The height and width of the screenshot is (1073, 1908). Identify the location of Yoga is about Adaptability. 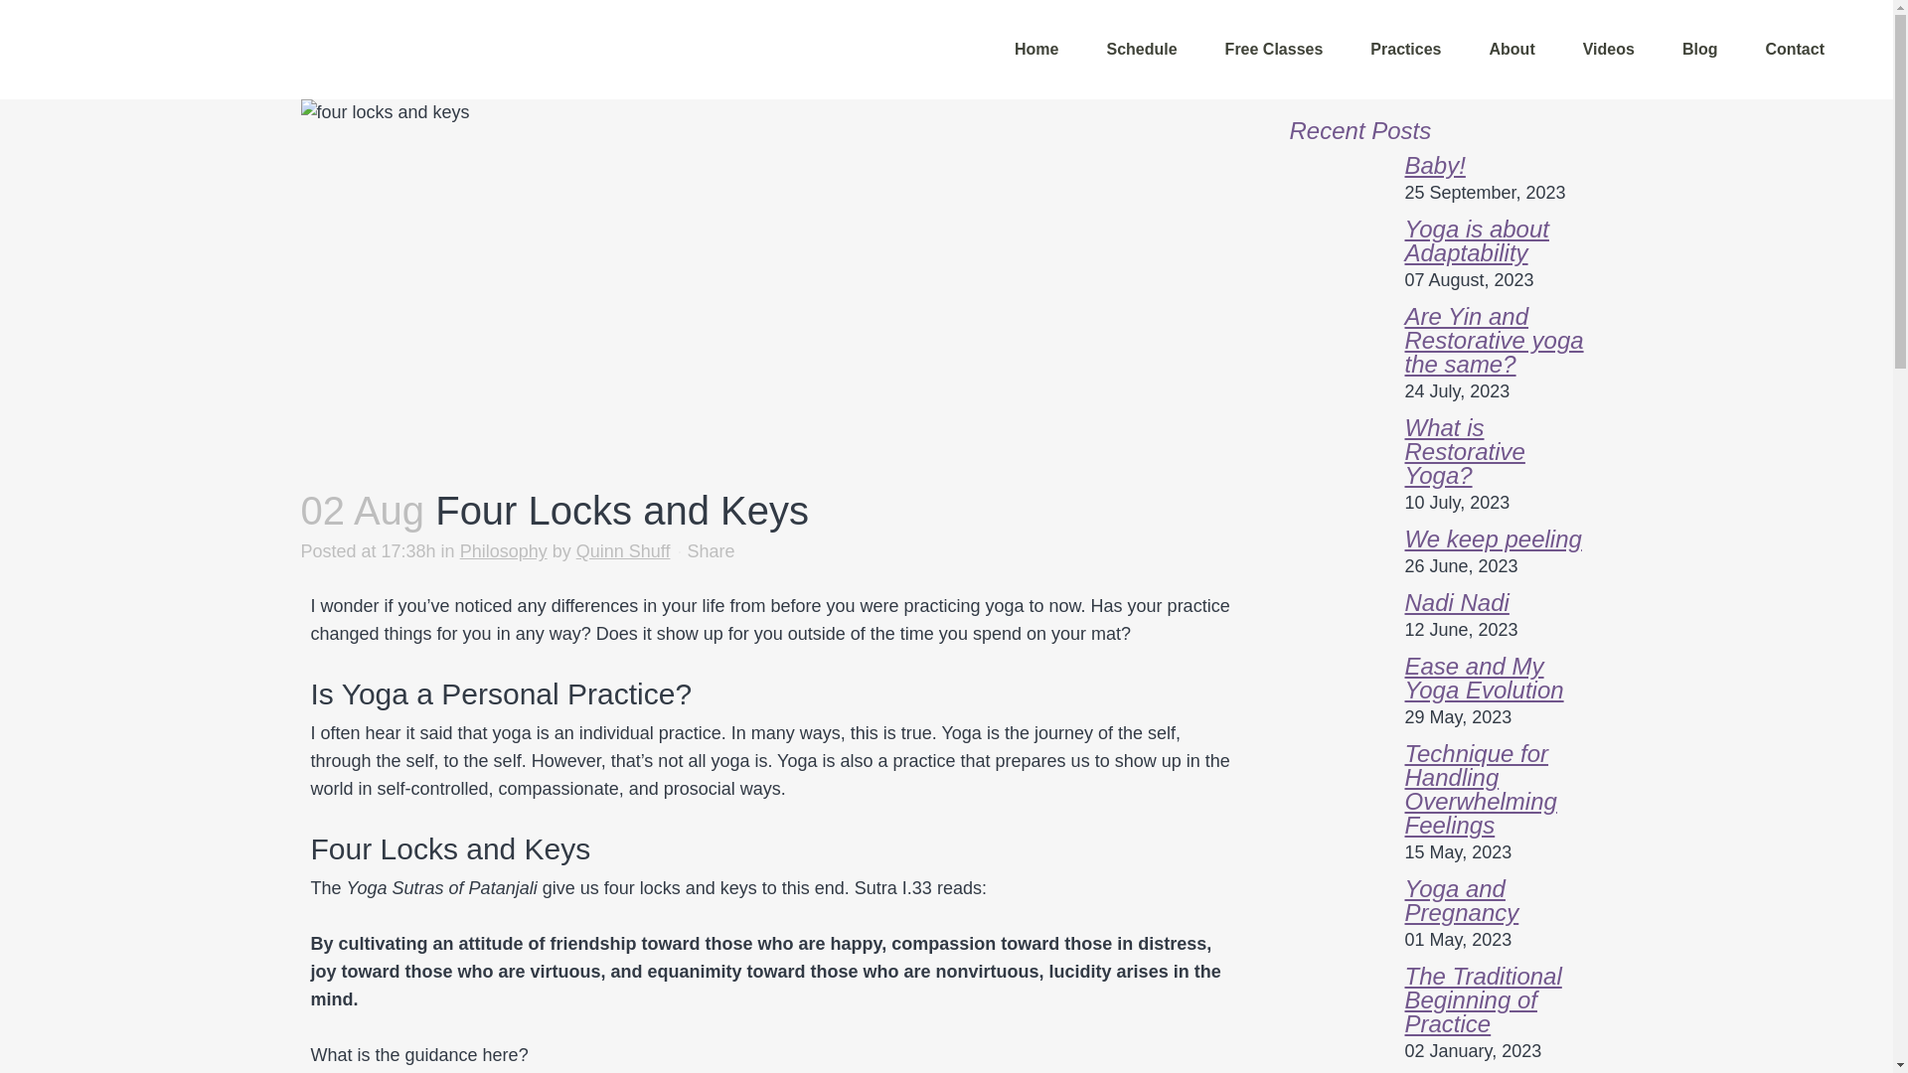
(1477, 240).